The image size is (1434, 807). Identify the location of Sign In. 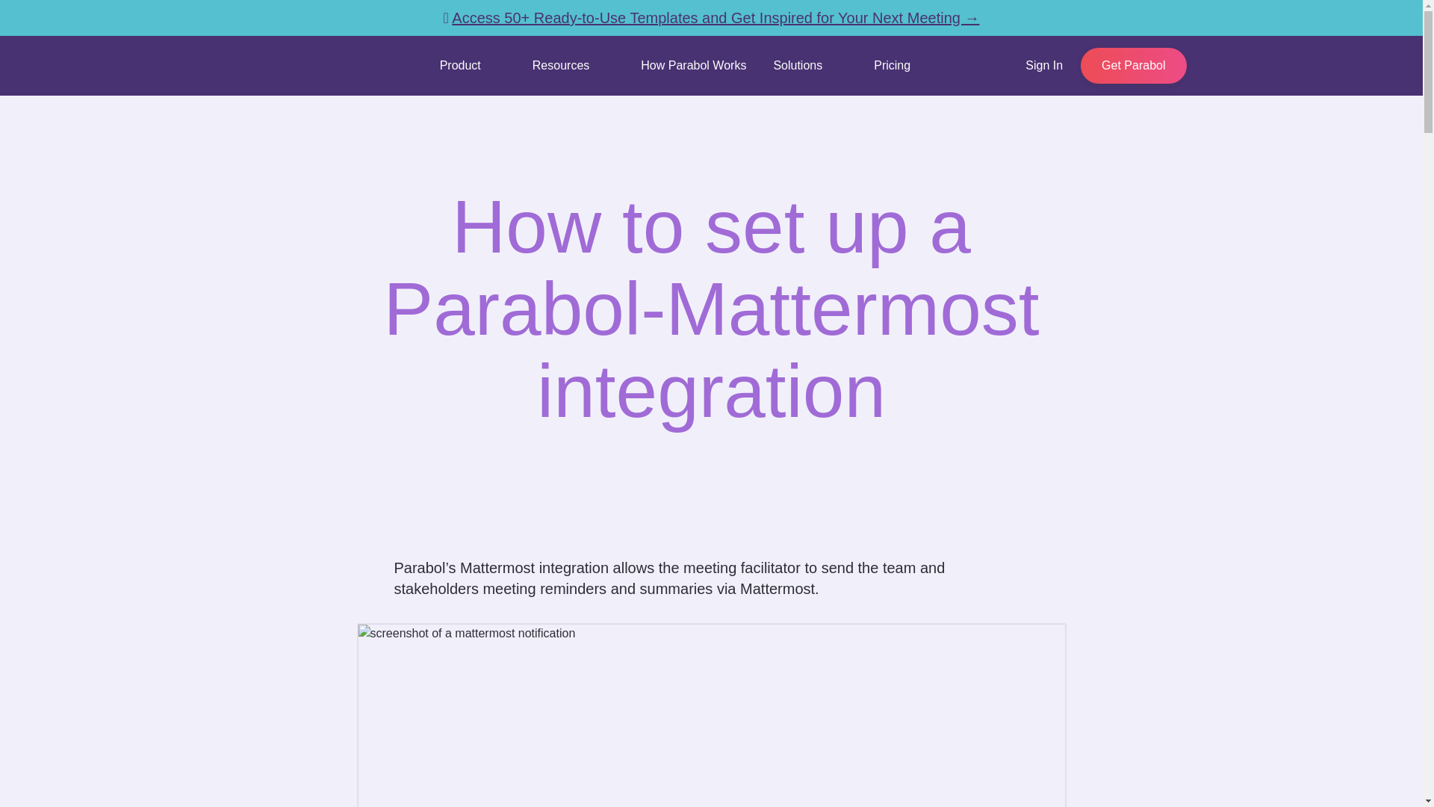
(1043, 66).